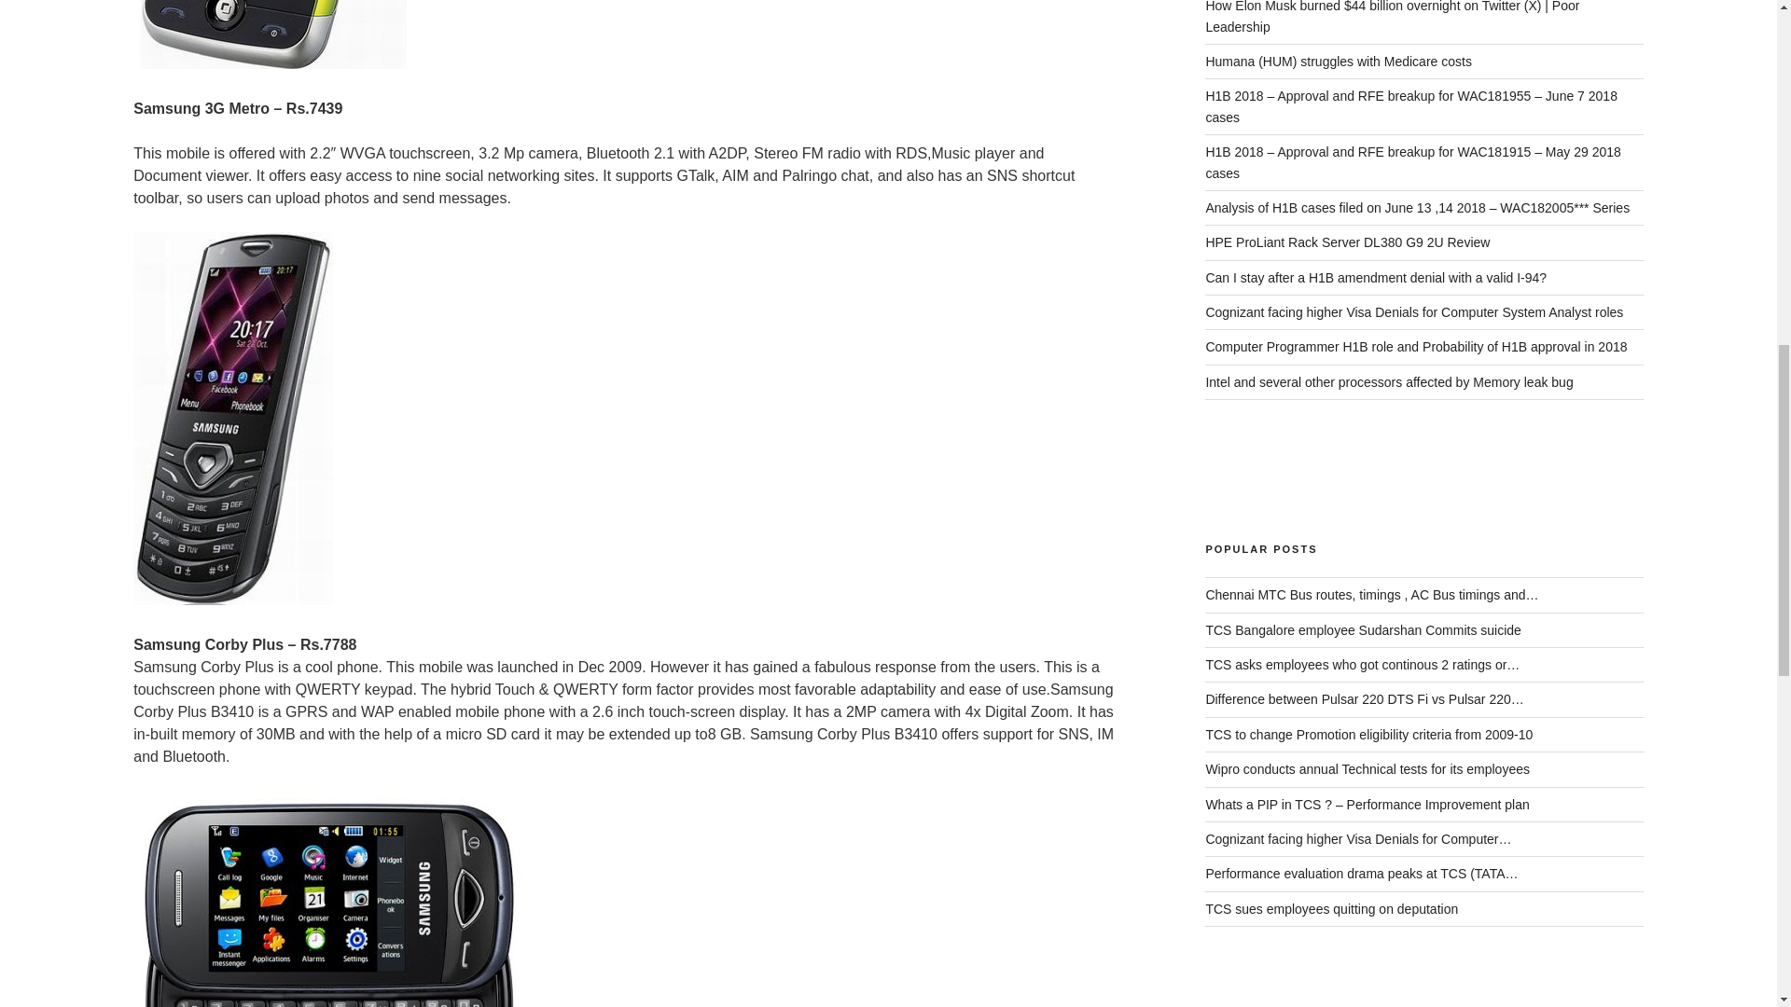 This screenshot has width=1791, height=1007. I want to click on LG-Cookie-Fresh-GS290-official, so click(272, 34).